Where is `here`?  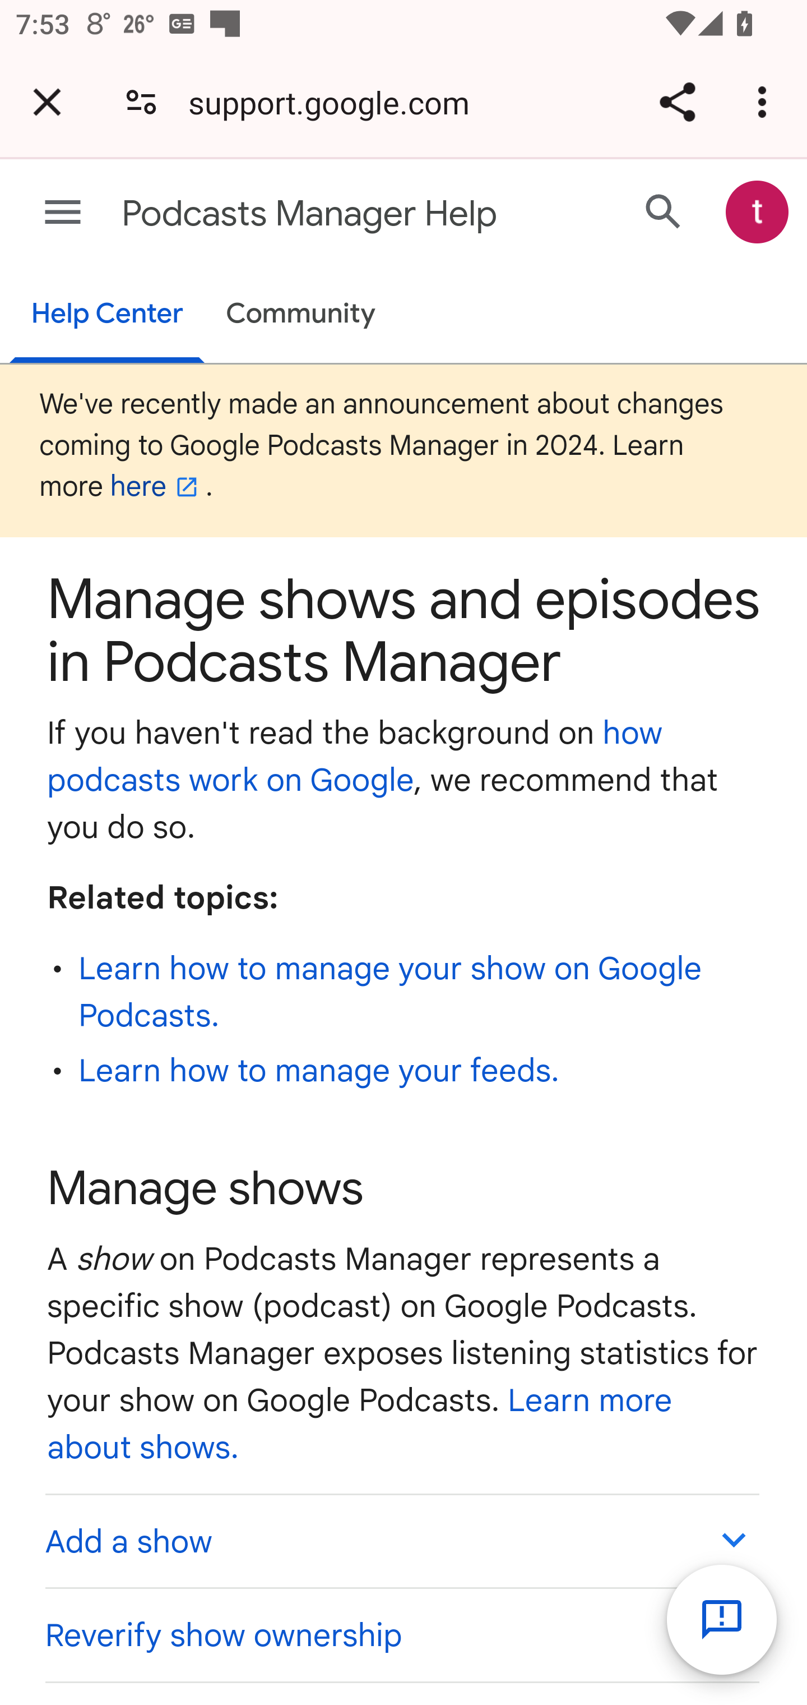 here is located at coordinates (157, 487).